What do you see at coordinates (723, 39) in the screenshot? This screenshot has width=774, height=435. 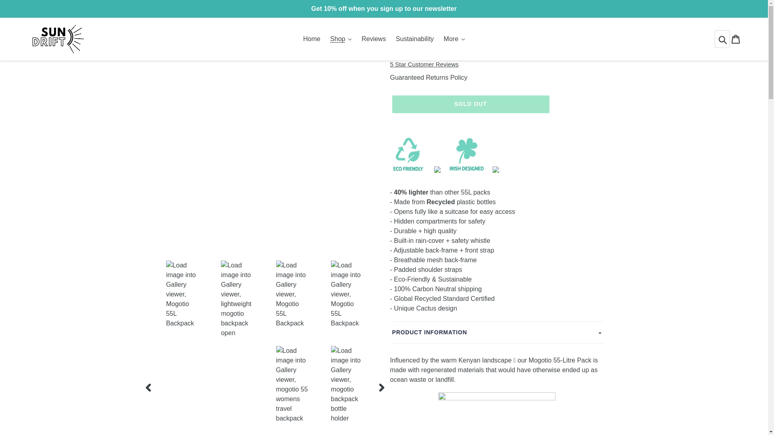 I see `Submit` at bounding box center [723, 39].